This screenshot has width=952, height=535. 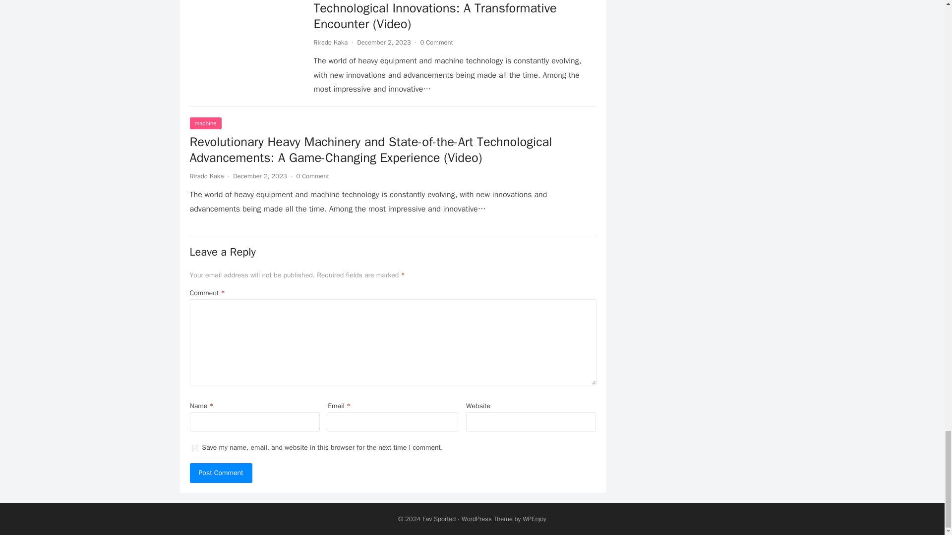 What do you see at coordinates (206, 175) in the screenshot?
I see `Posts by Rirado Kaka` at bounding box center [206, 175].